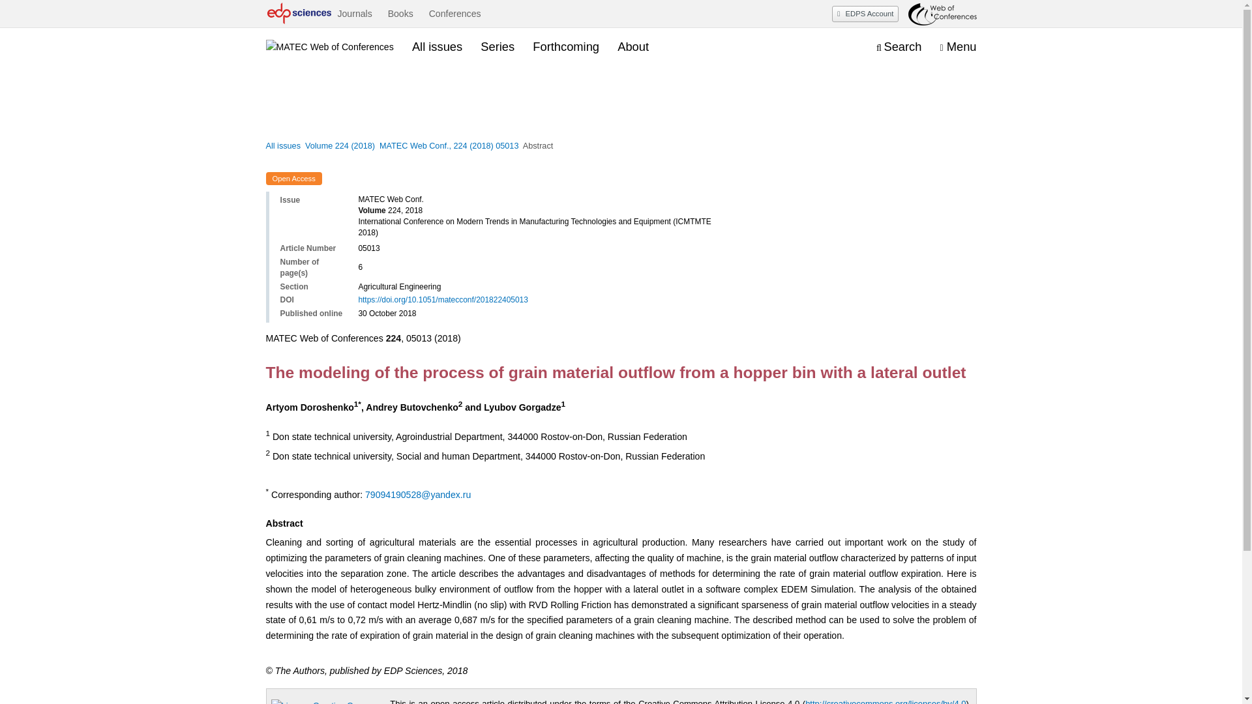  Describe the element at coordinates (400, 14) in the screenshot. I see `Books` at that location.